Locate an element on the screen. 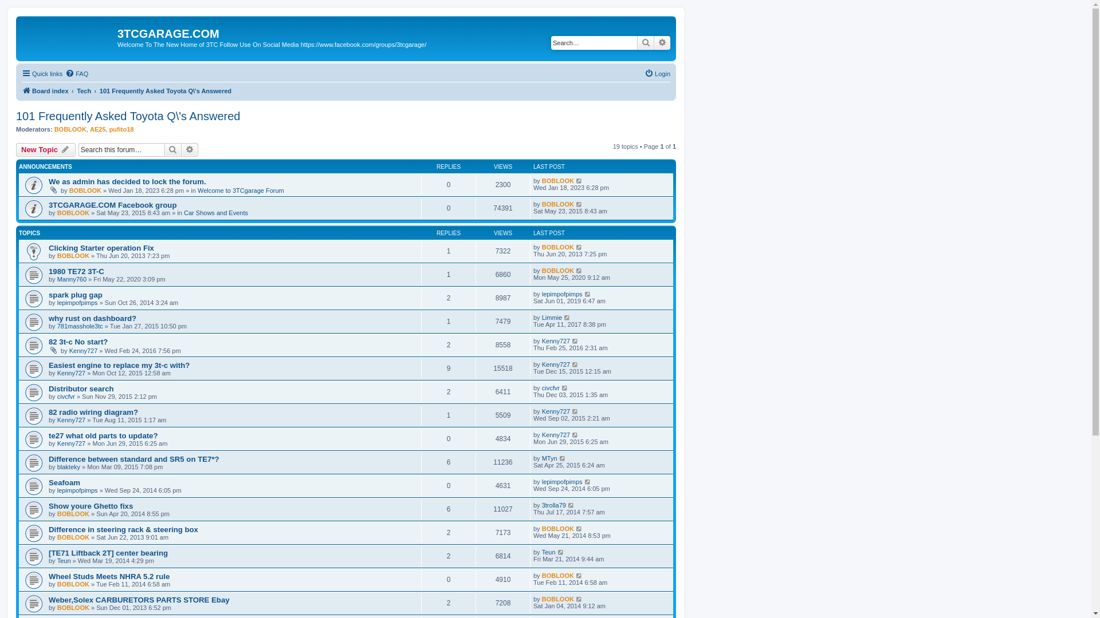  lepimpofpimps is located at coordinates (78, 303).